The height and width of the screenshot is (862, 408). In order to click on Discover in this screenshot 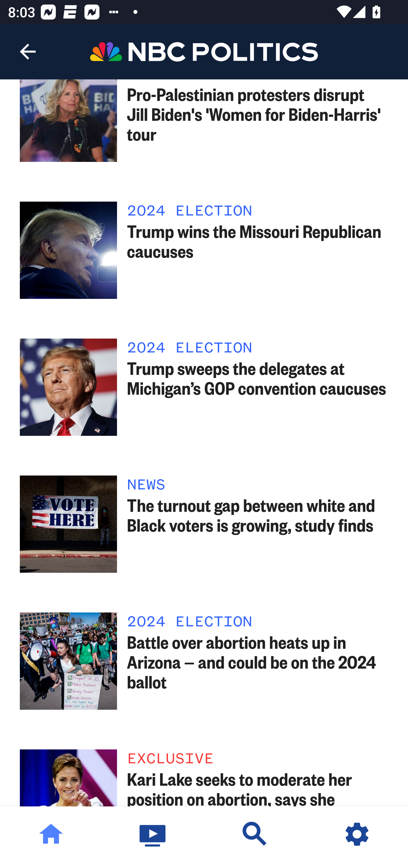, I will do `click(255, 834)`.